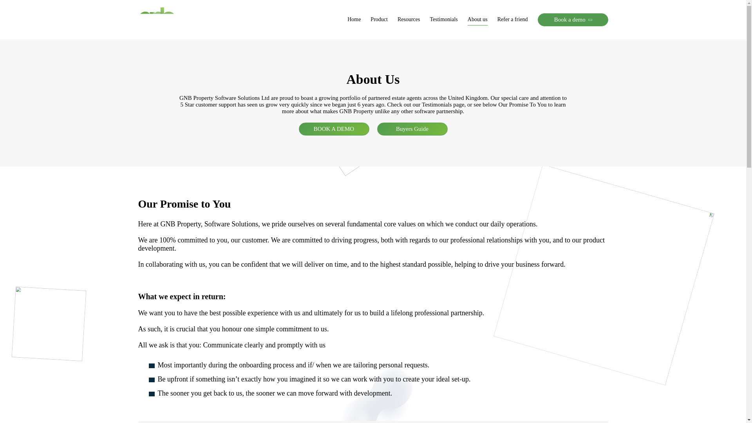 The image size is (752, 423). What do you see at coordinates (374, 47) in the screenshot?
I see `Brochures` at bounding box center [374, 47].